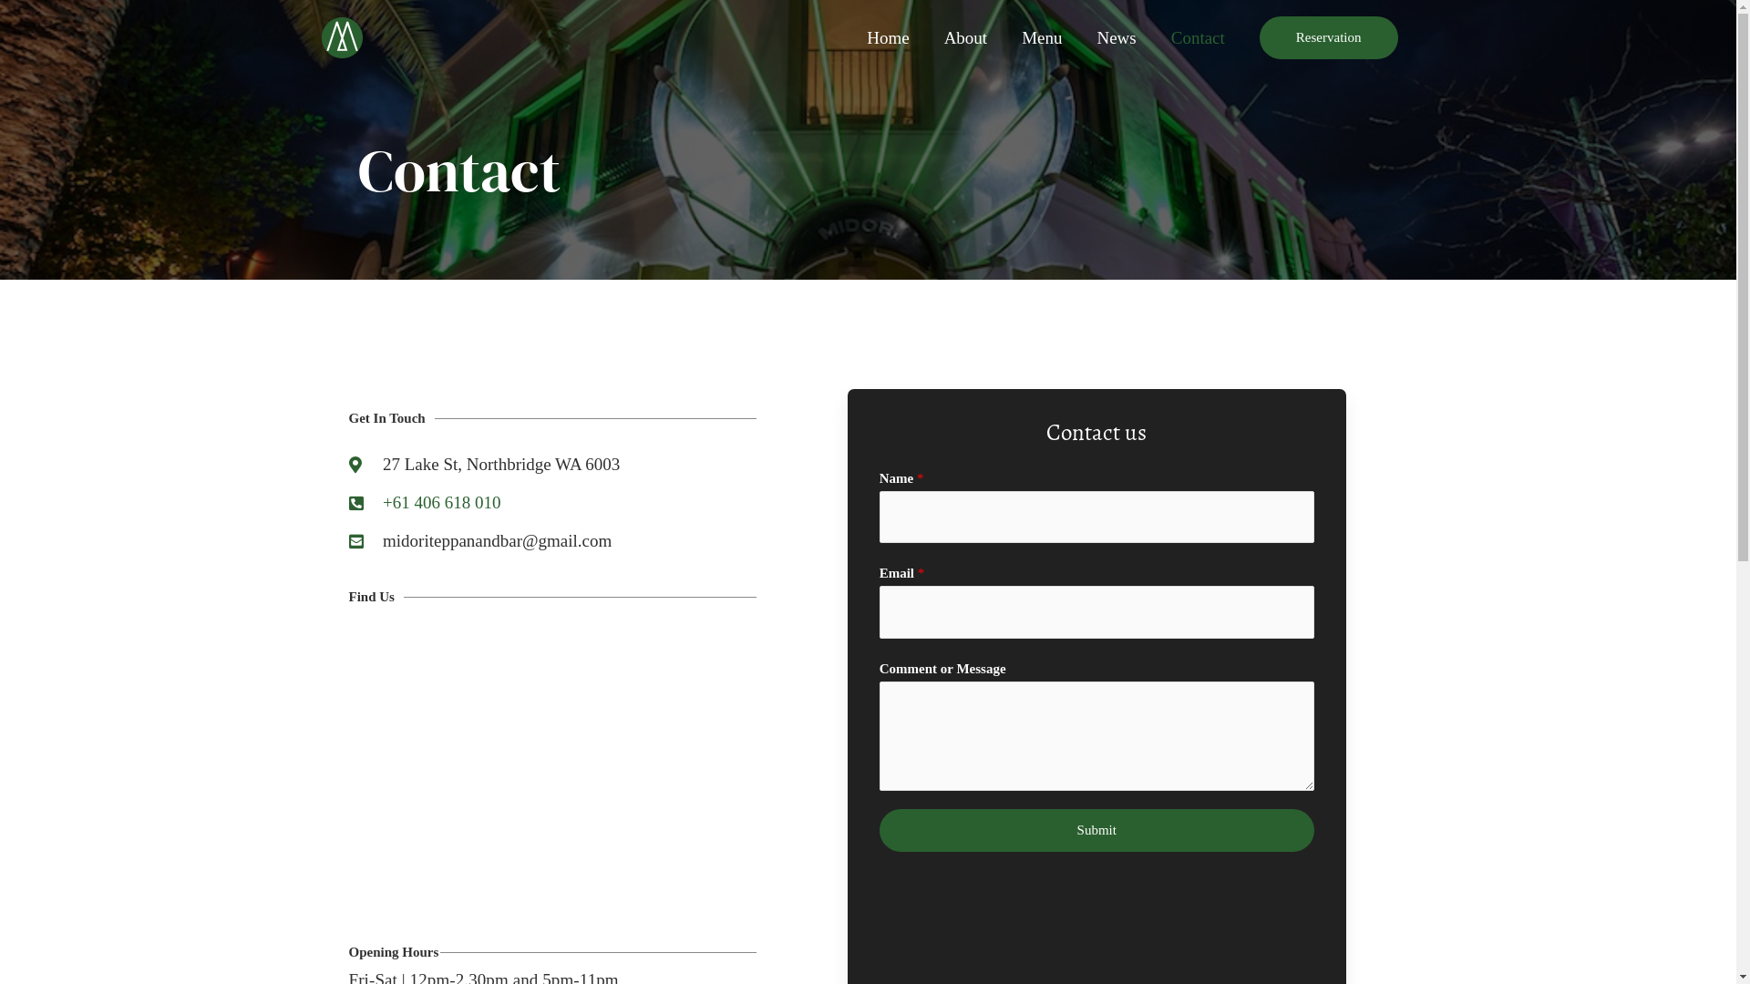  I want to click on 27 Lake St, Northbridge WA 6003, so click(552, 762).